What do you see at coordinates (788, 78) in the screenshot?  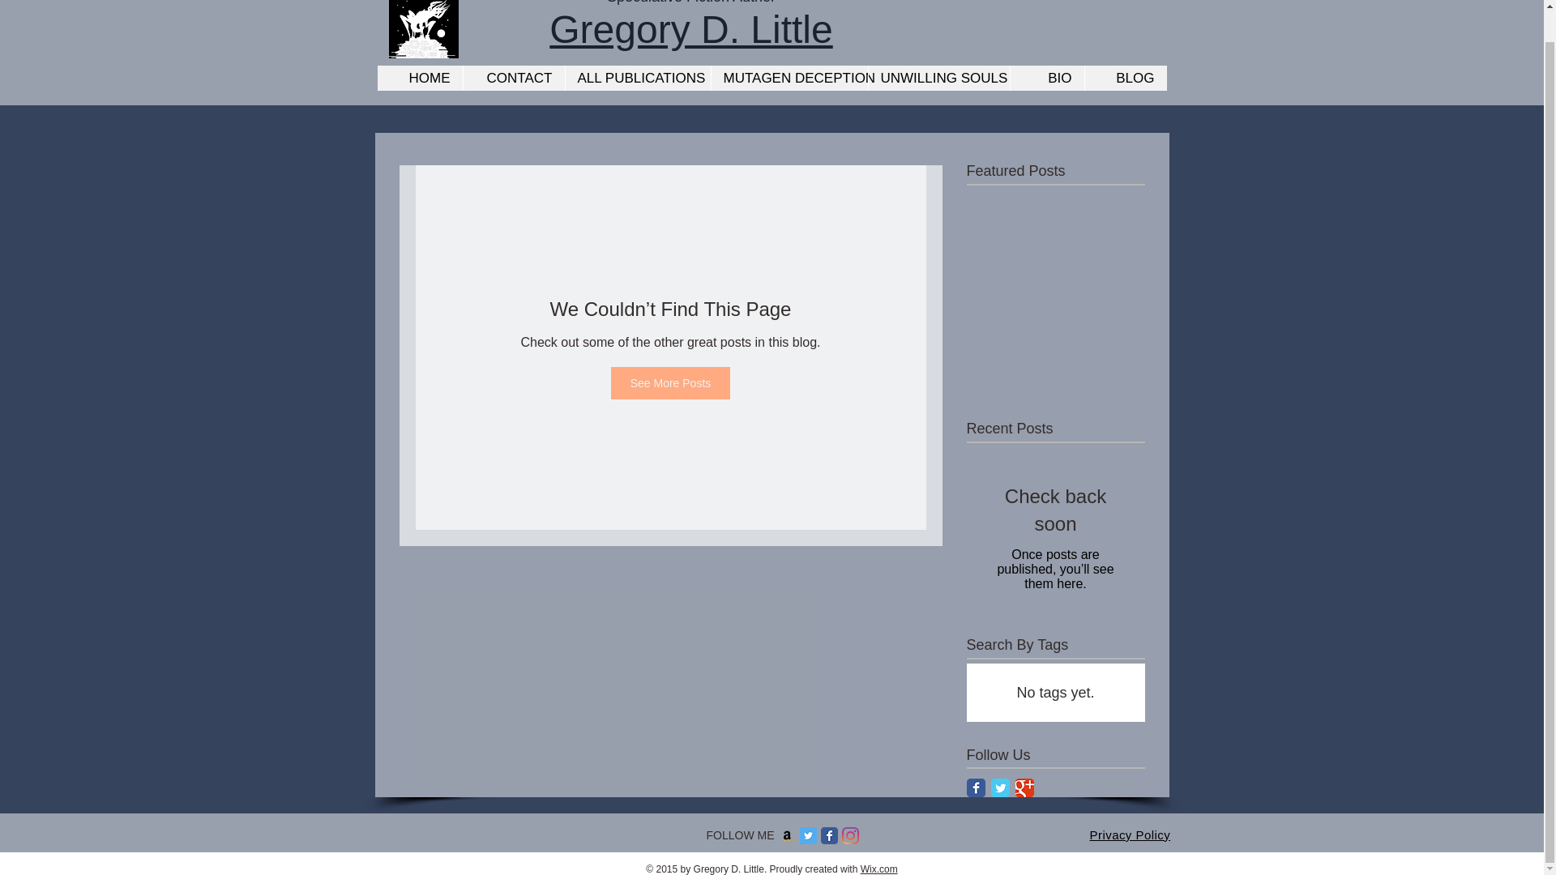 I see `MUTAGEN DECEPTION` at bounding box center [788, 78].